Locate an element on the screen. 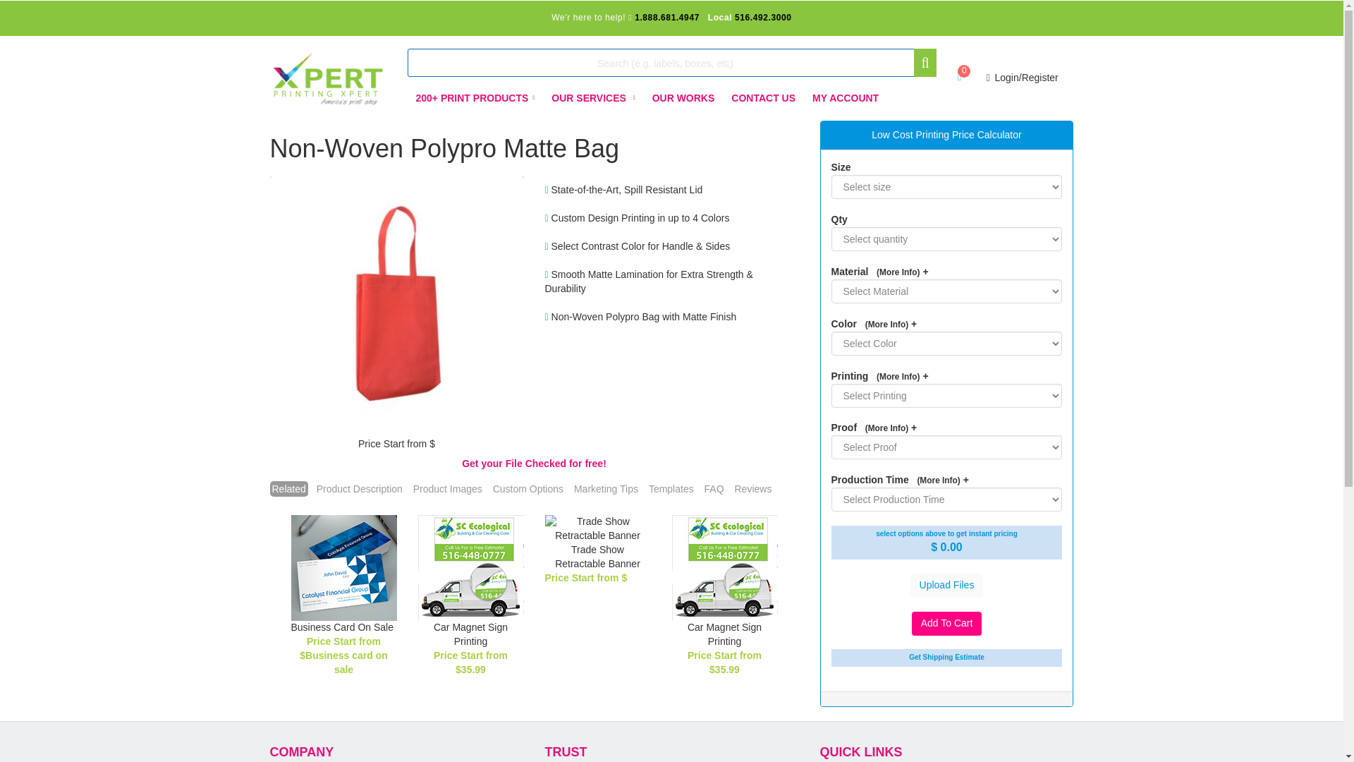 This screenshot has width=1354, height=762. Templates is located at coordinates (671, 488).